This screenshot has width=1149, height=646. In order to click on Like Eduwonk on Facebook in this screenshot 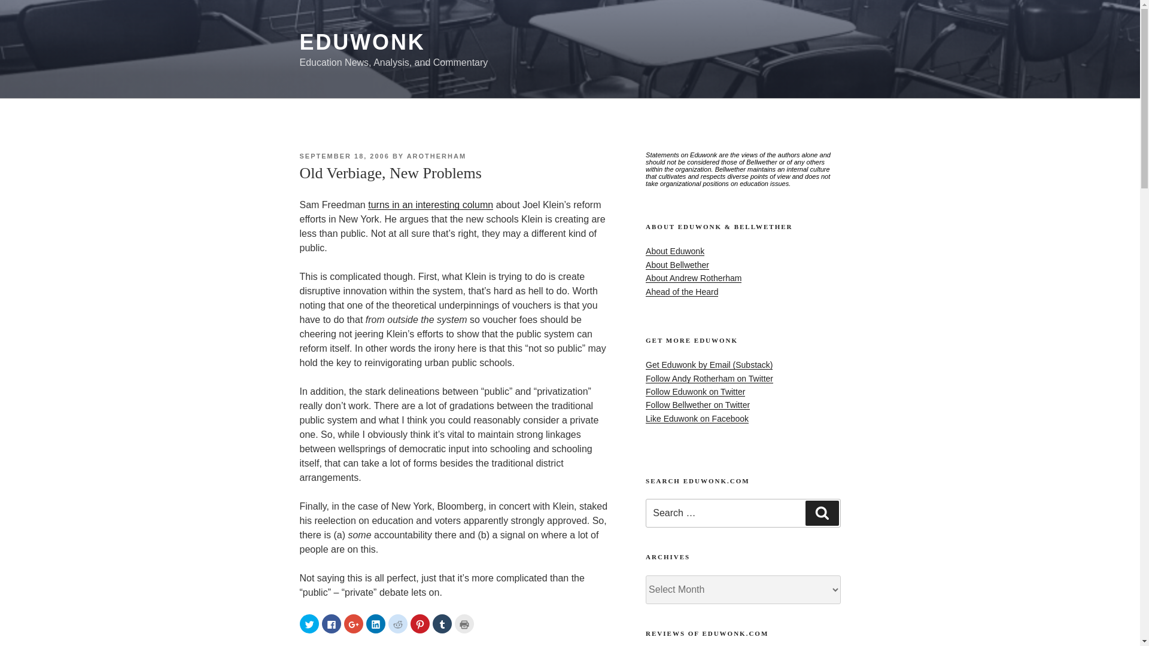, I will do `click(697, 419)`.